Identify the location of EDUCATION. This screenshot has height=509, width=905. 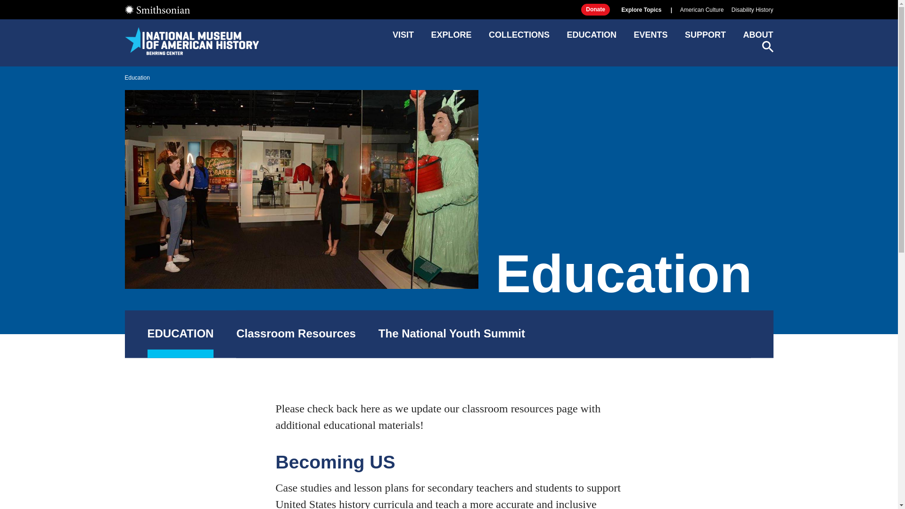
(180, 334).